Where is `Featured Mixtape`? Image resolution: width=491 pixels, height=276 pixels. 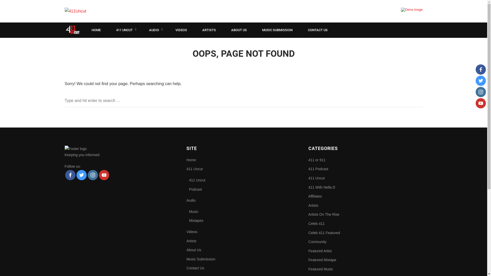 Featured Mixtape is located at coordinates (322, 260).